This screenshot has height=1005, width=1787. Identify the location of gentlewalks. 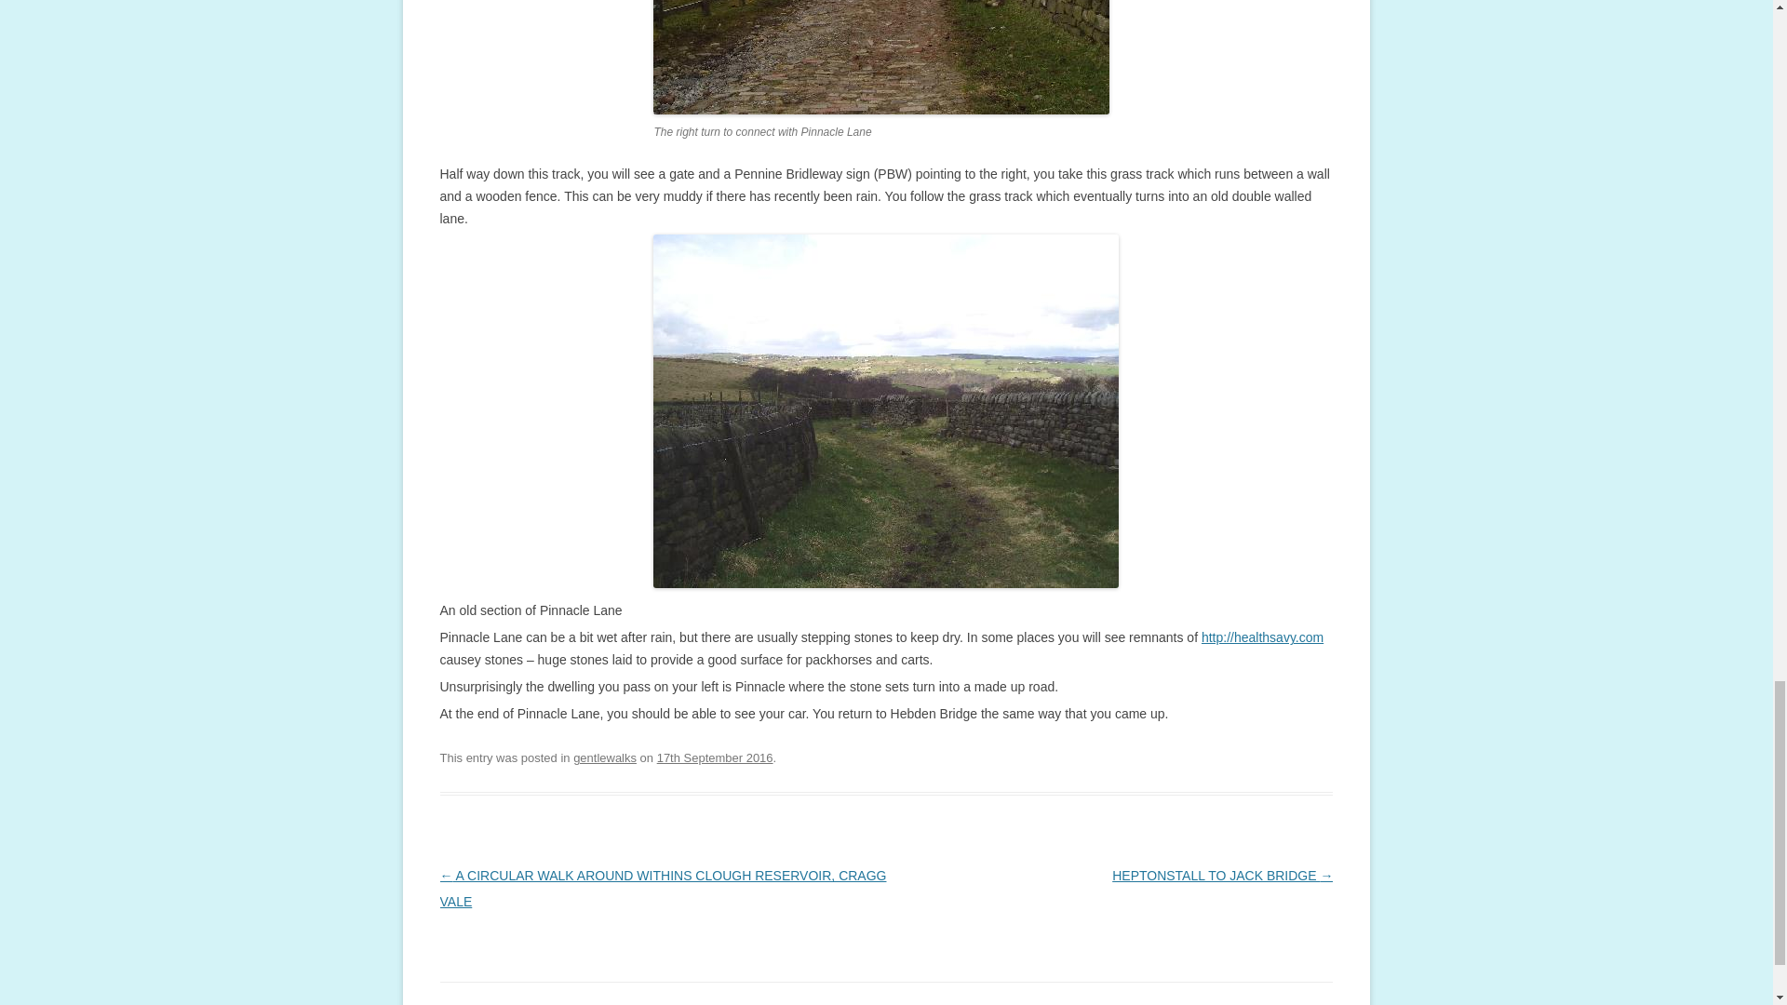
(605, 757).